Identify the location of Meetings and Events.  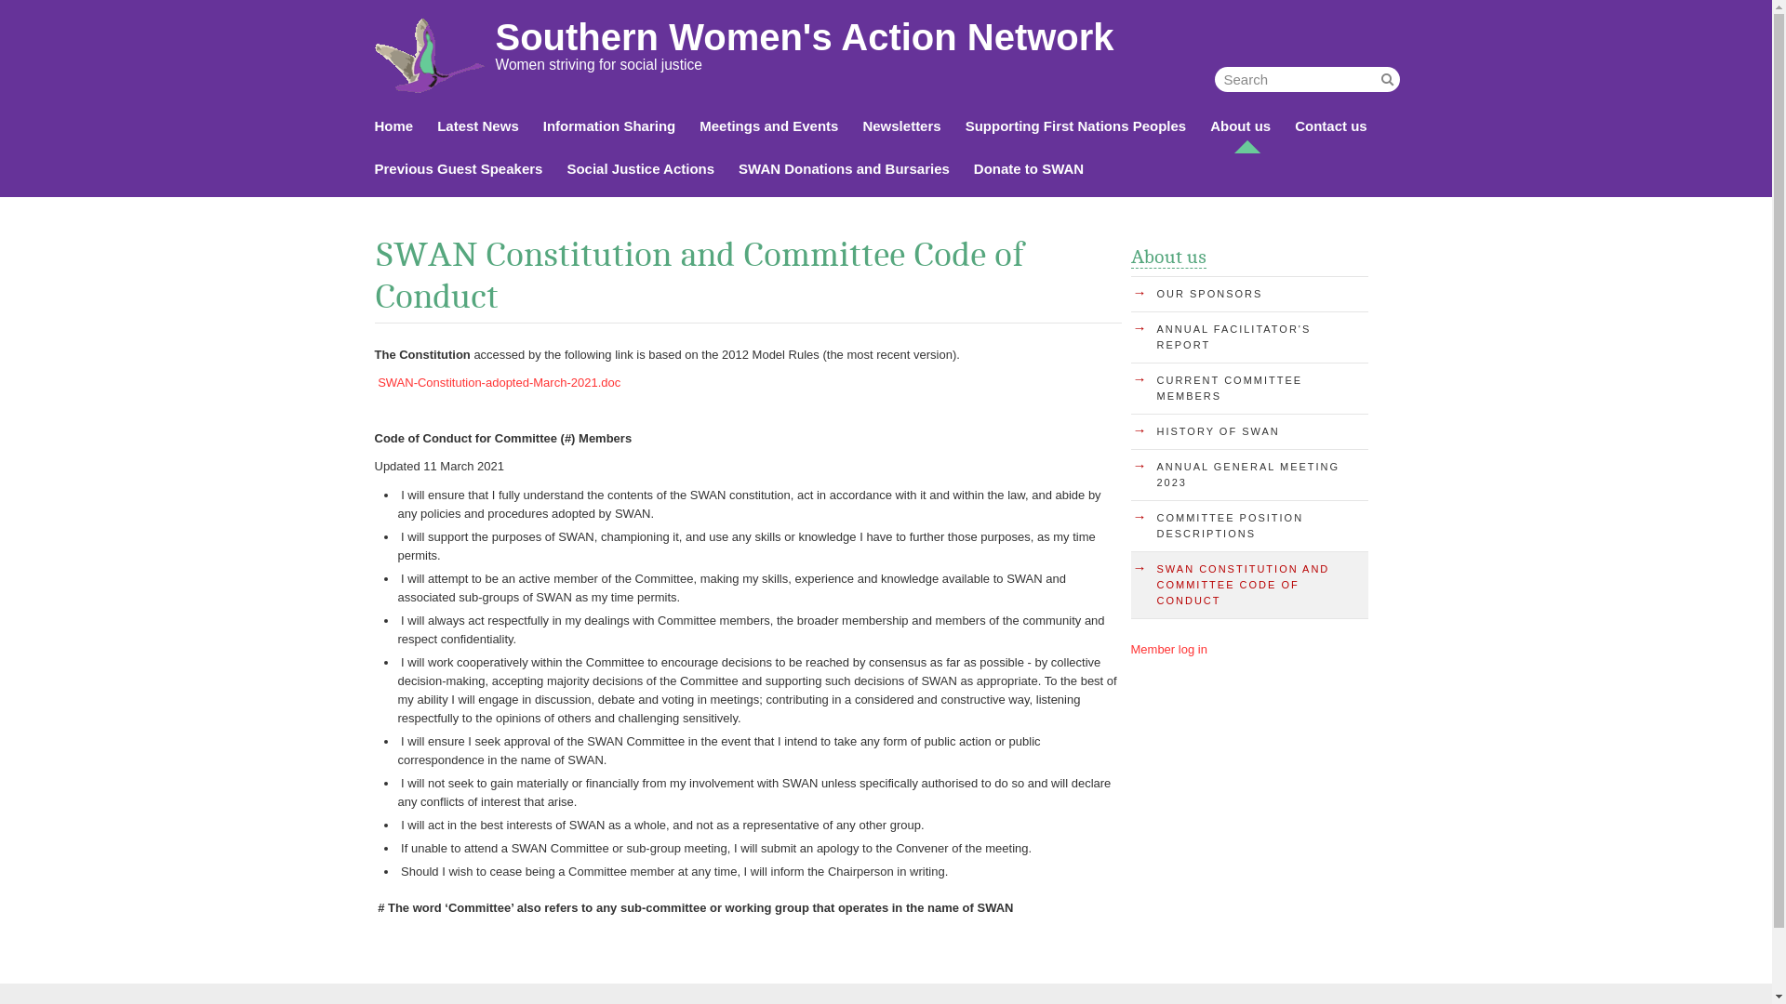
(768, 126).